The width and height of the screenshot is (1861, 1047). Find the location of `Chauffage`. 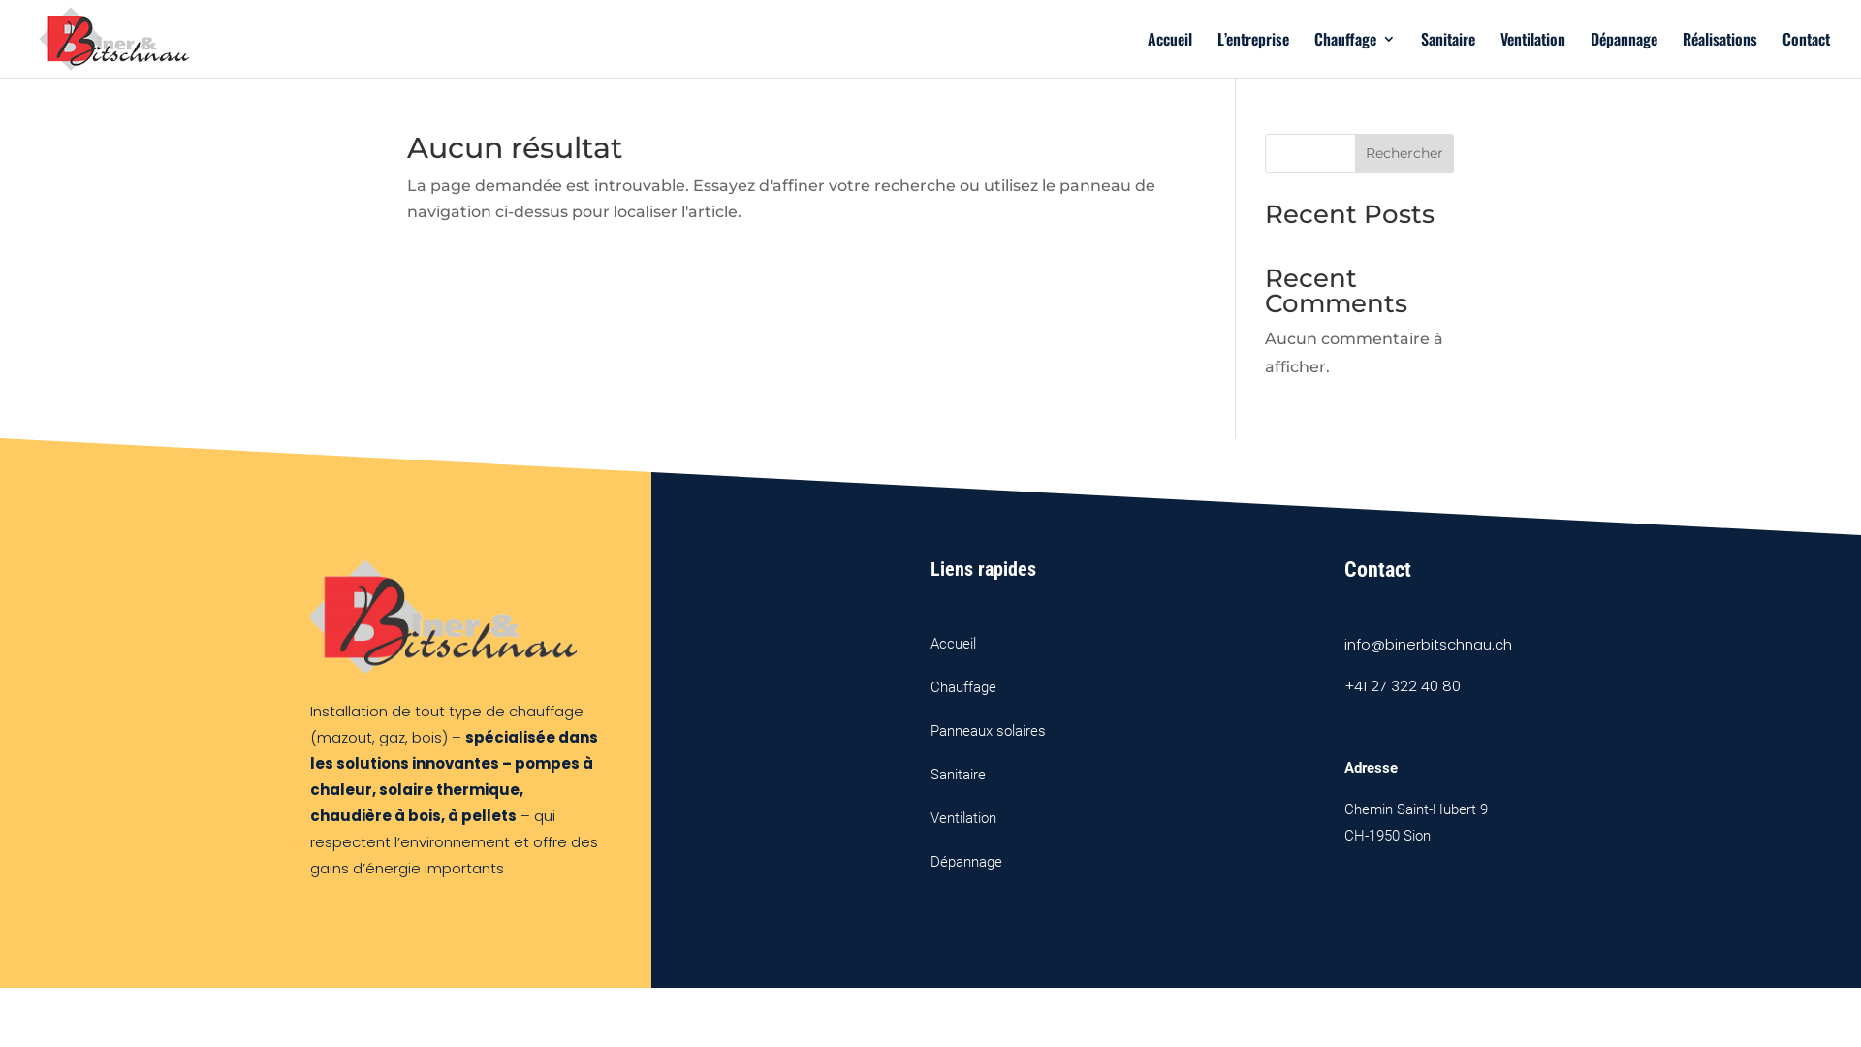

Chauffage is located at coordinates (963, 687).